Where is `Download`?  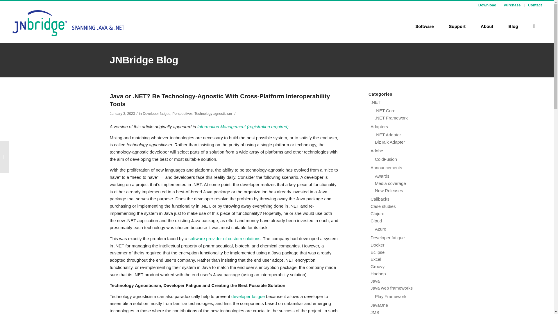
Download is located at coordinates (487, 5).